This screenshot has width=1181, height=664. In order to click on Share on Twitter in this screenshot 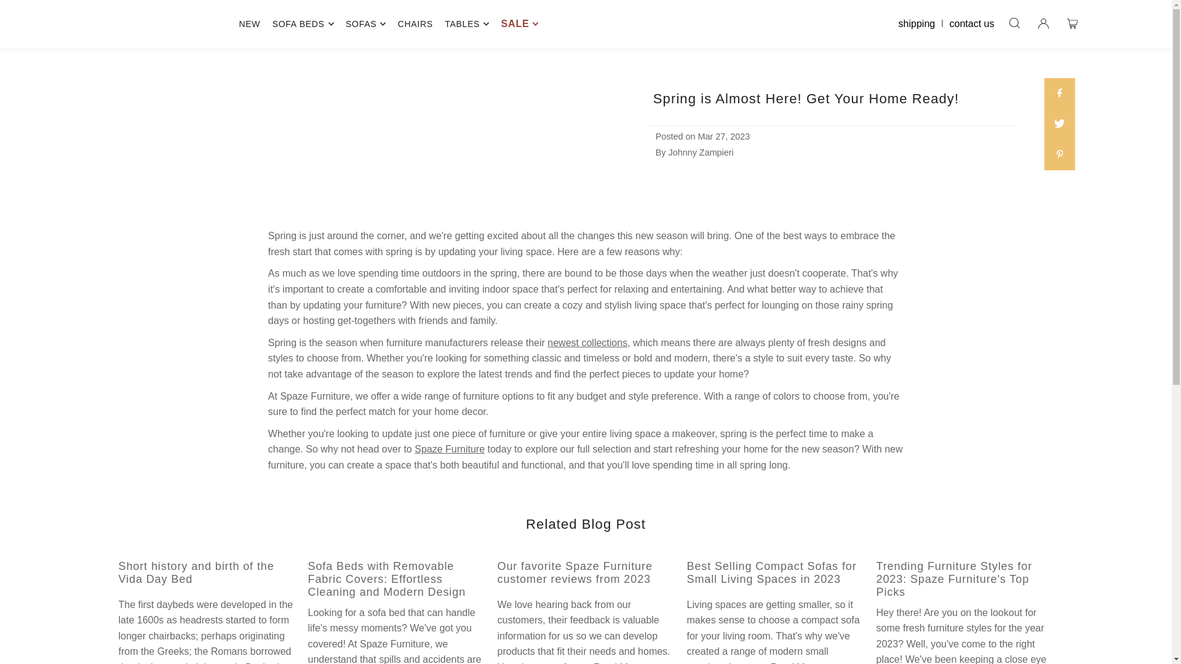, I will do `click(1059, 124)`.